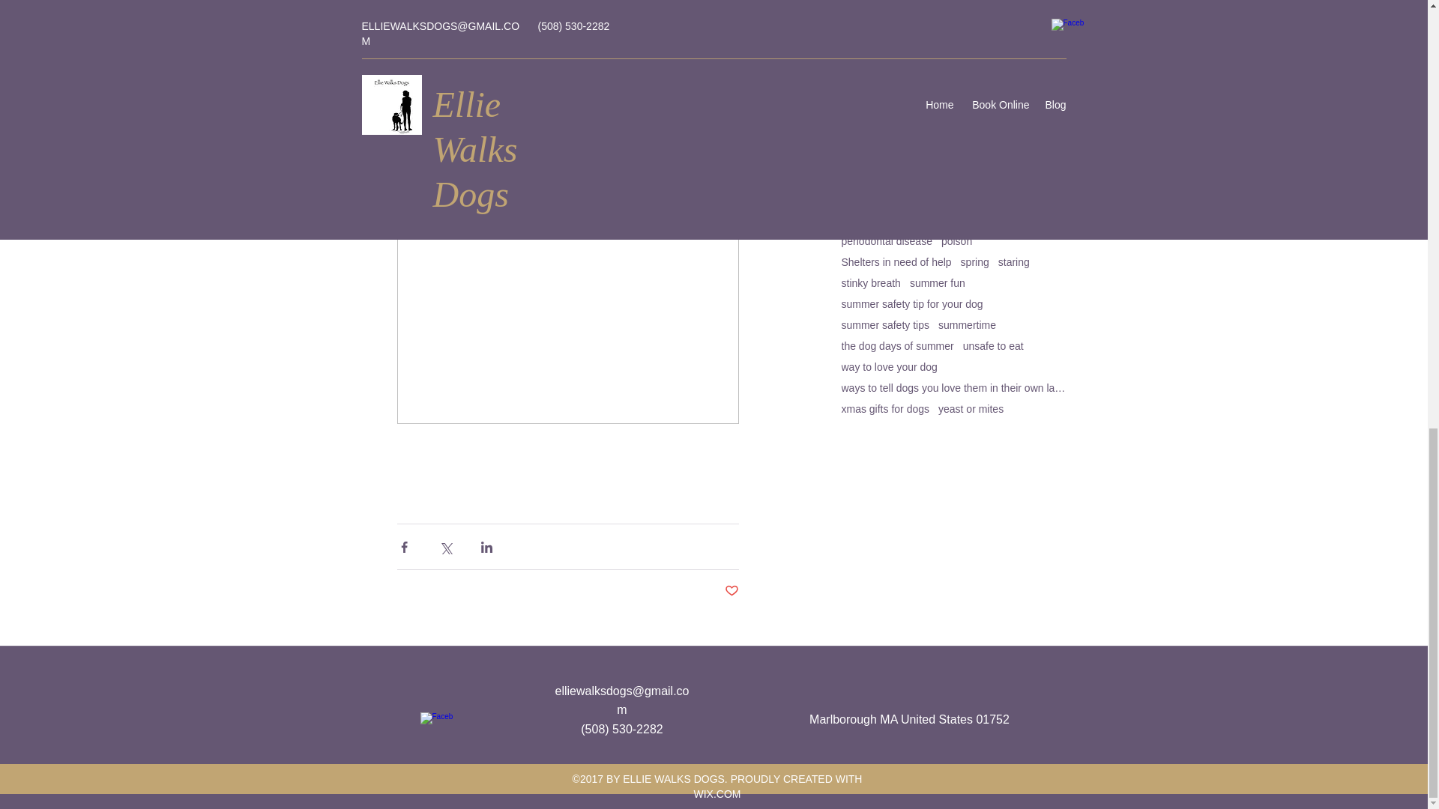 The image size is (1439, 809). What do you see at coordinates (884, 324) in the screenshot?
I see `summer safety tips` at bounding box center [884, 324].